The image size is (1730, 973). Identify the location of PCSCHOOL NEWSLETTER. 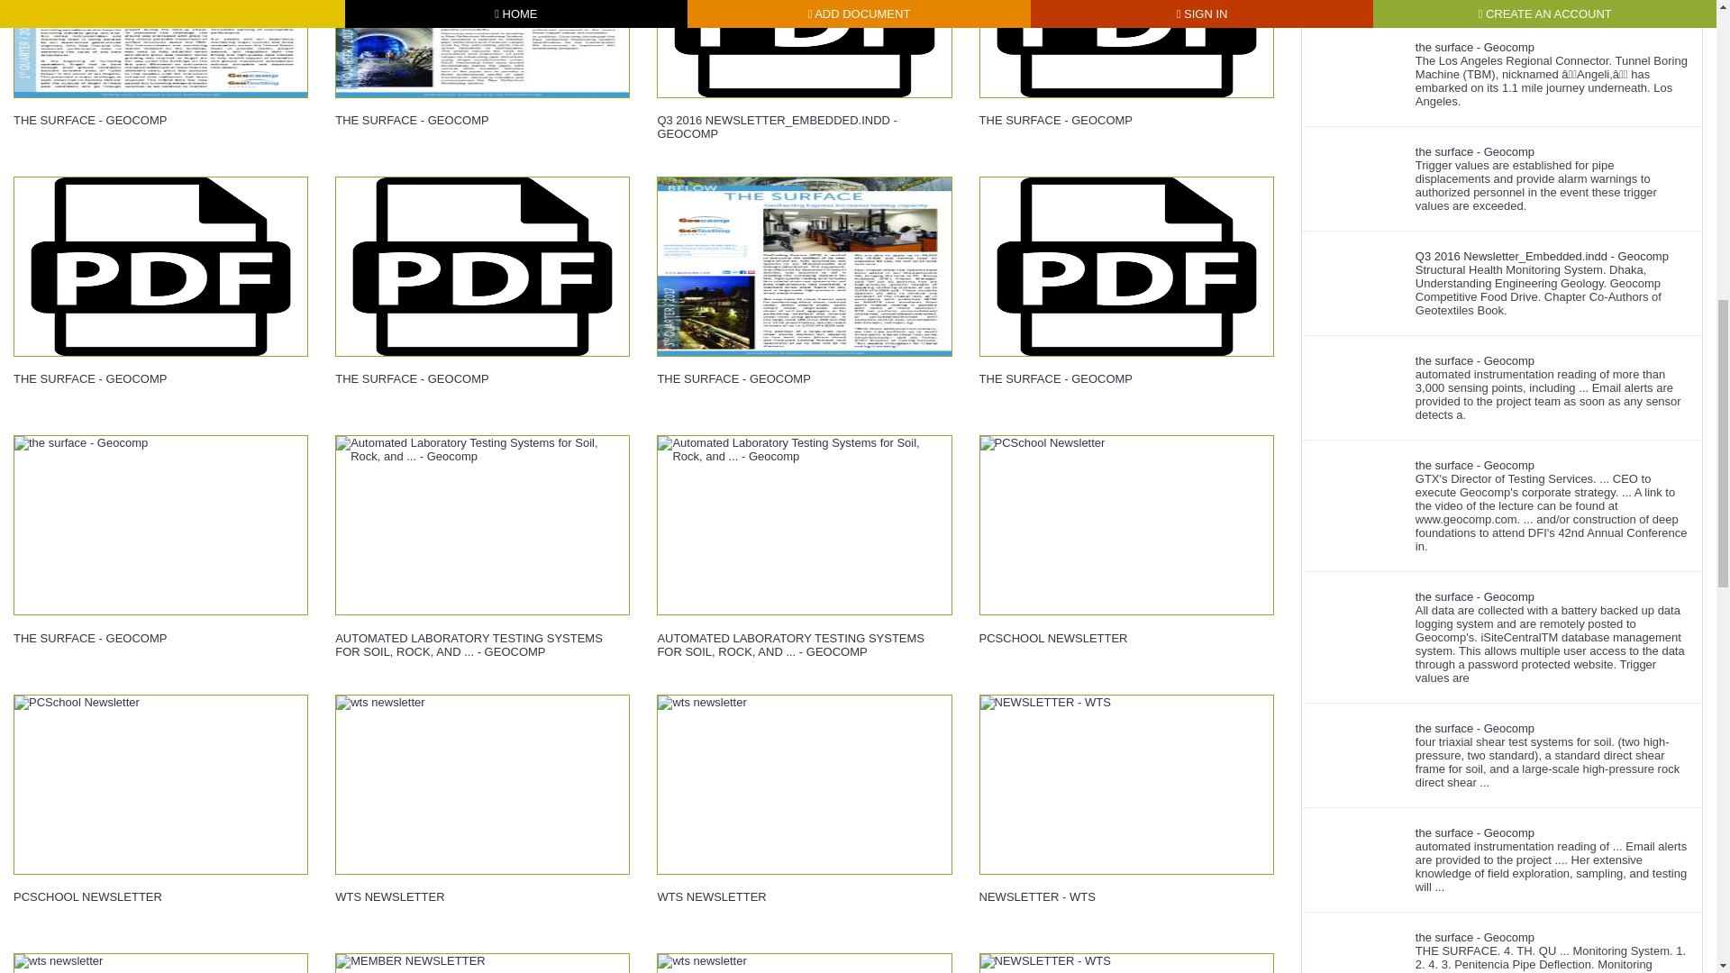
(160, 814).